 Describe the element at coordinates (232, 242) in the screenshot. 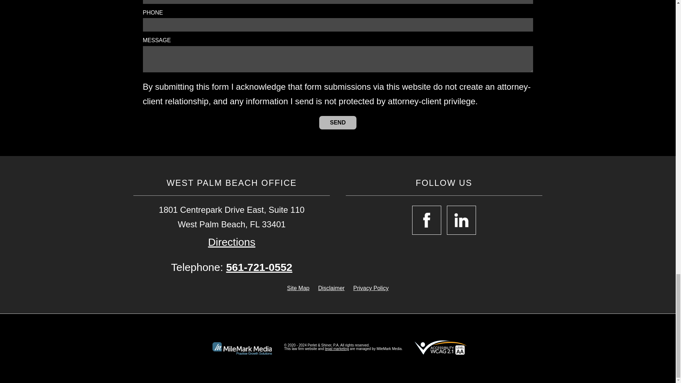

I see `Open Google Map in a New Window` at that location.